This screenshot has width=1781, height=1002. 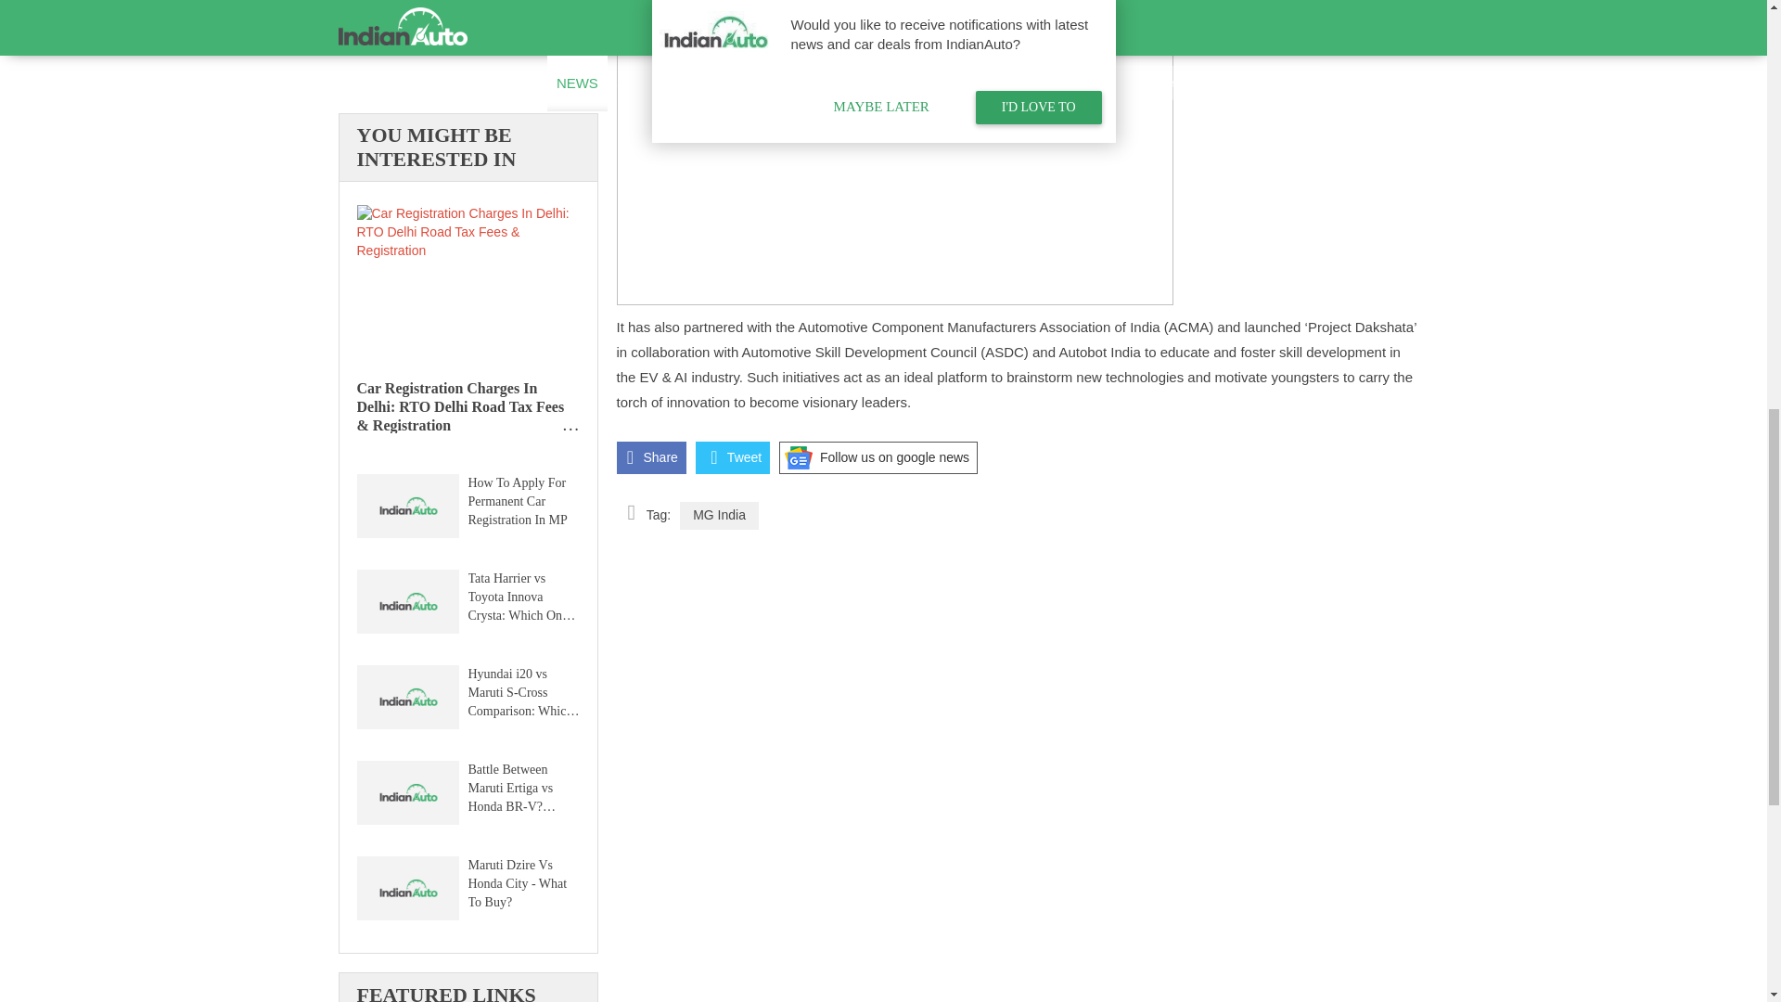 What do you see at coordinates (519, 501) in the screenshot?
I see `How To Apply For Permanent Car Registration In MP` at bounding box center [519, 501].